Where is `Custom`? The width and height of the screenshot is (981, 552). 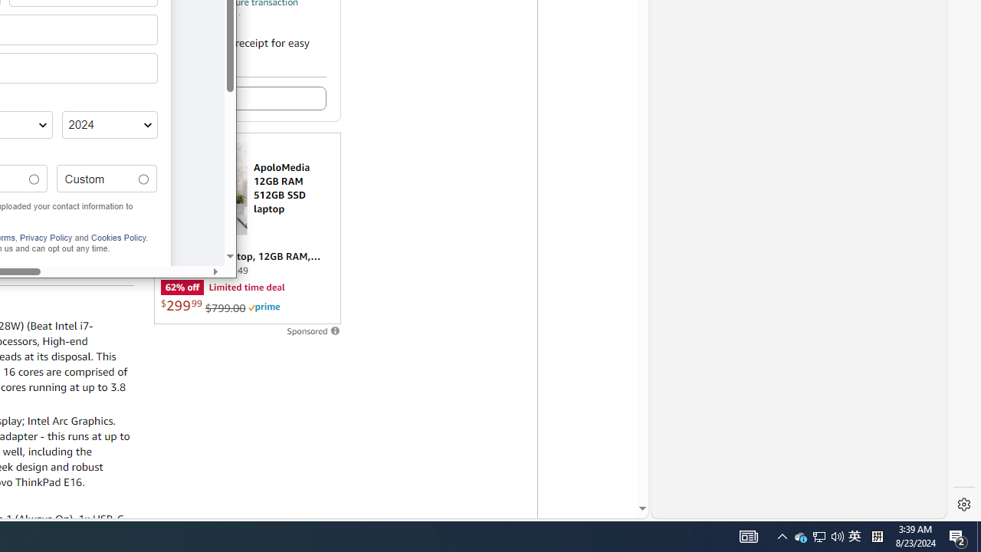 Custom is located at coordinates (143, 179).